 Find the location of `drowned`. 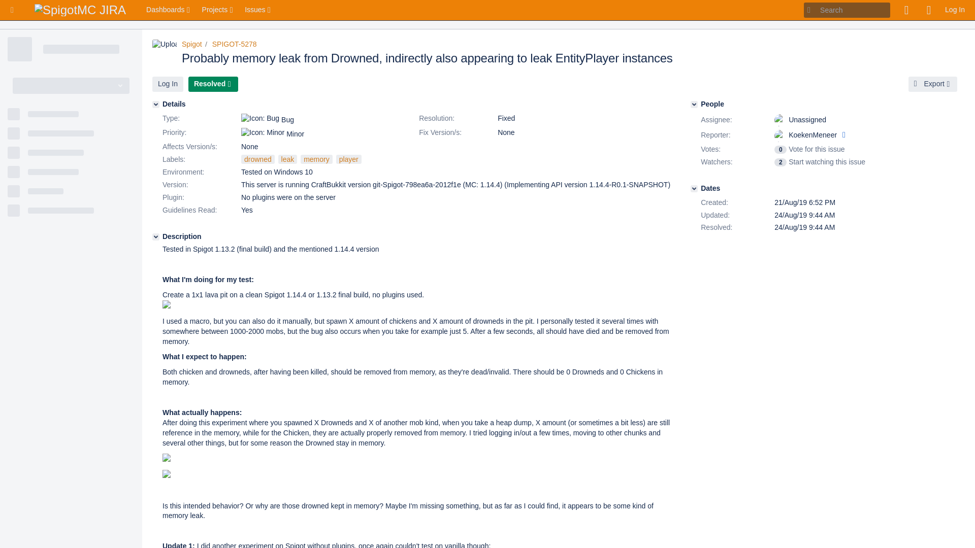

drowned is located at coordinates (258, 159).